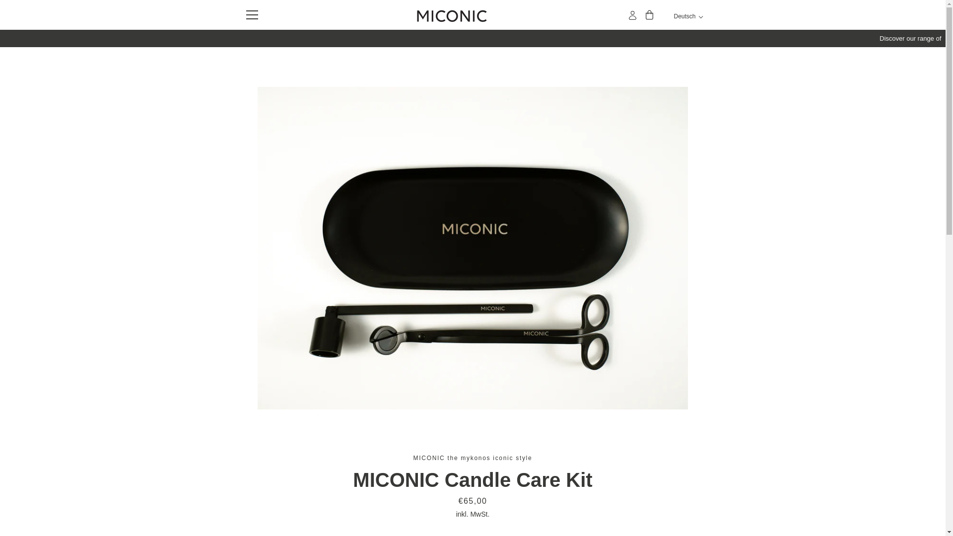  Describe the element at coordinates (601, 478) in the screenshot. I see `Maestro` at that location.